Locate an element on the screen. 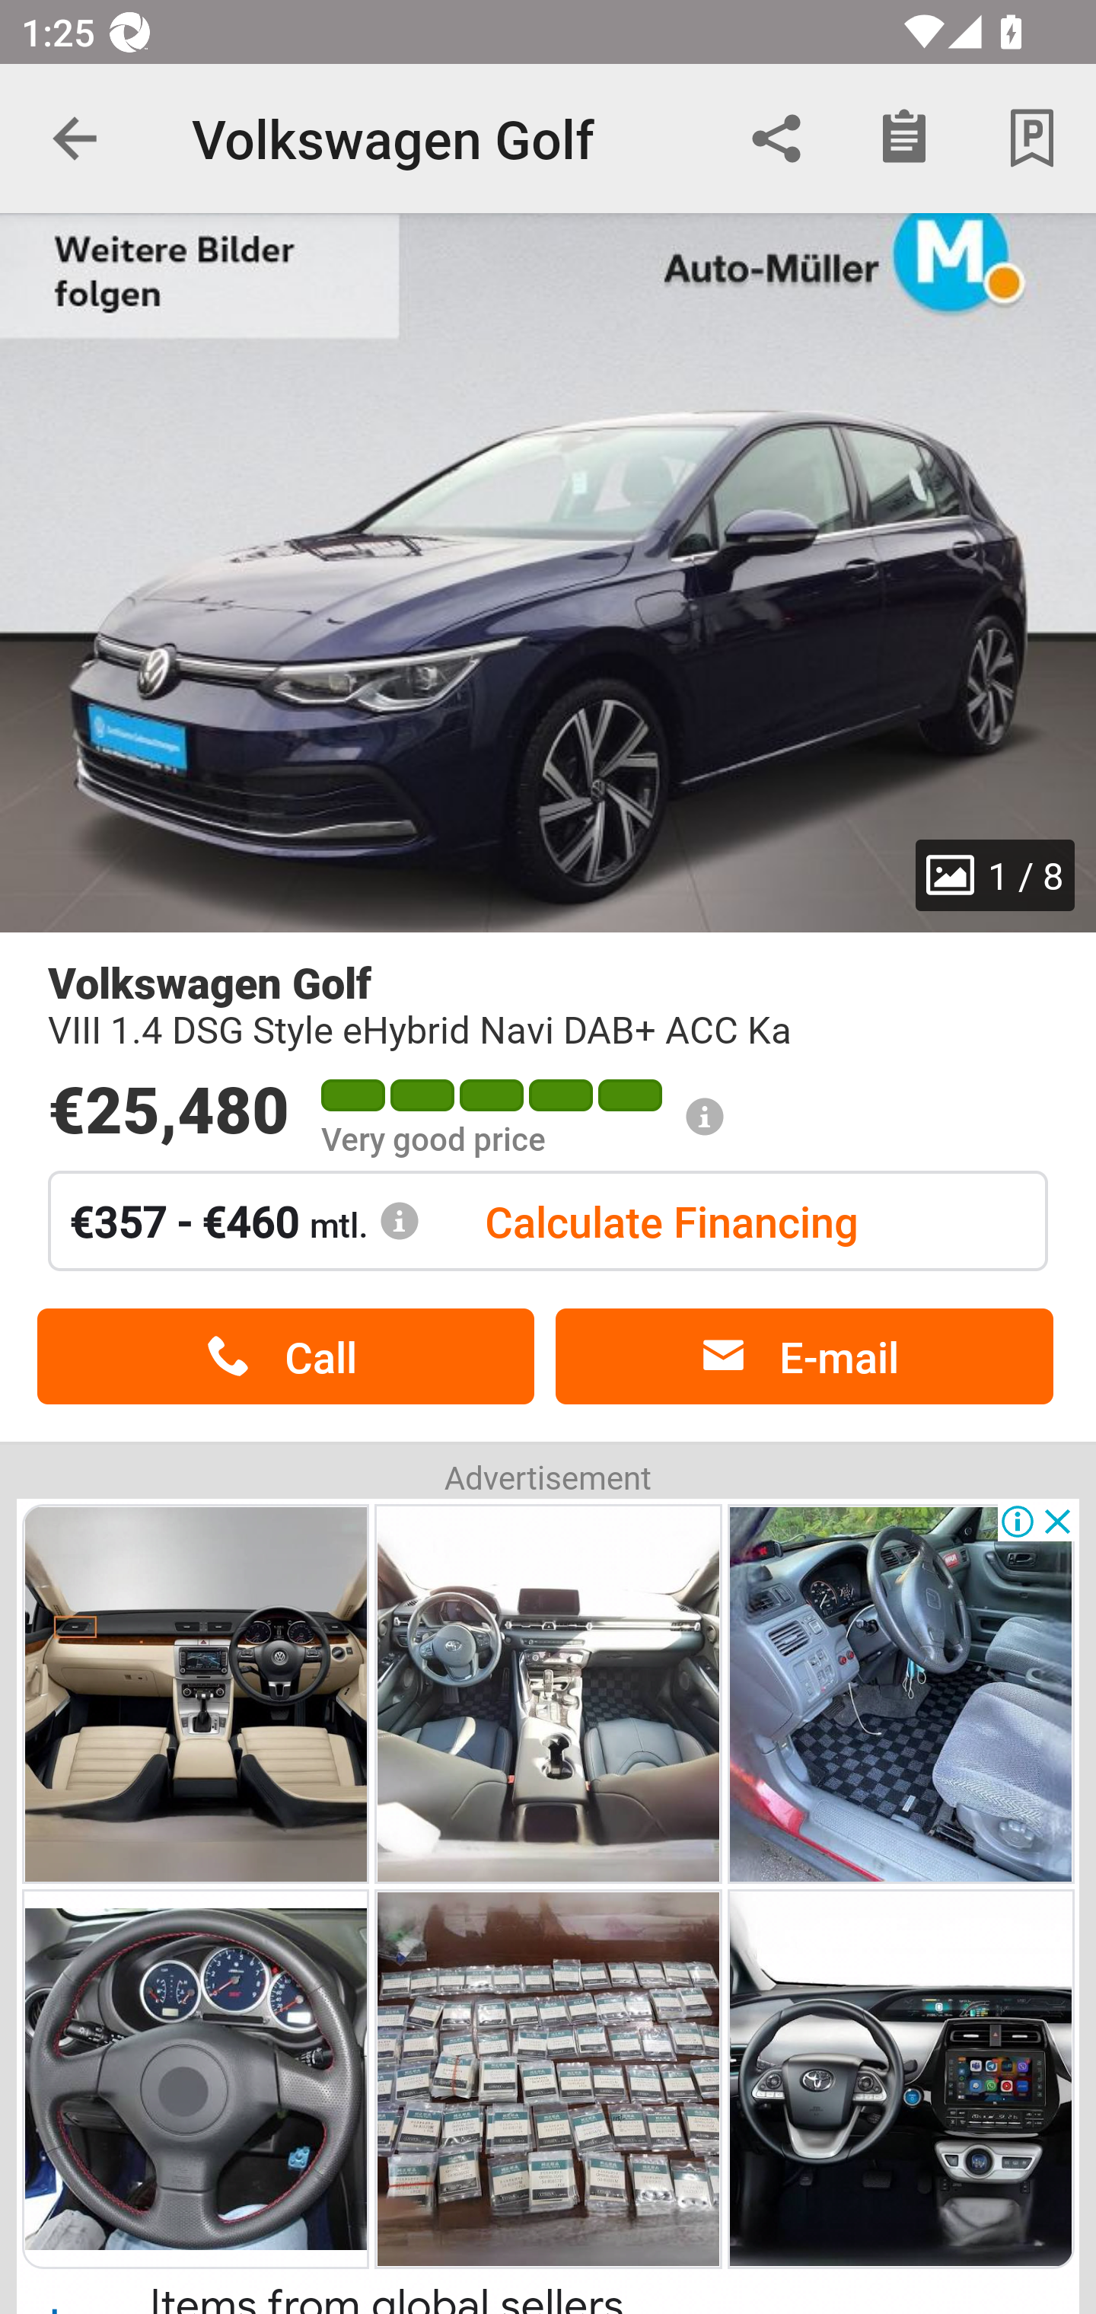  E-mail is located at coordinates (804, 1356).